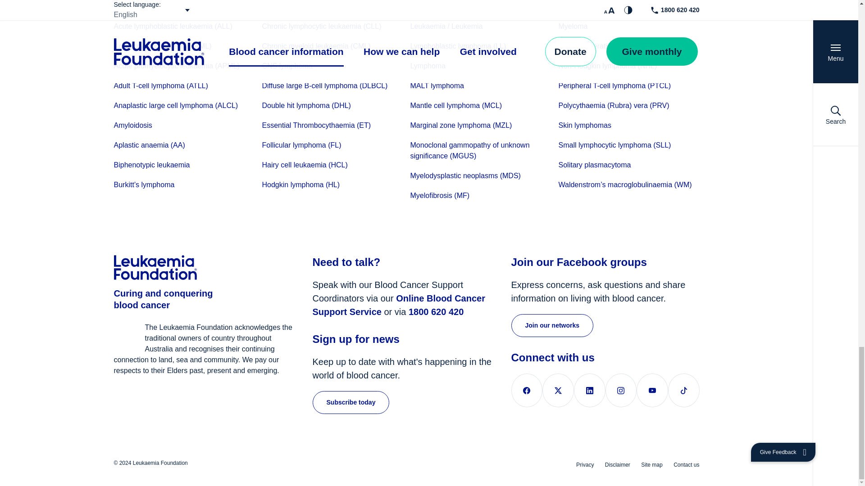 The width and height of the screenshot is (865, 486). Describe the element at coordinates (652, 391) in the screenshot. I see `YouTube` at that location.